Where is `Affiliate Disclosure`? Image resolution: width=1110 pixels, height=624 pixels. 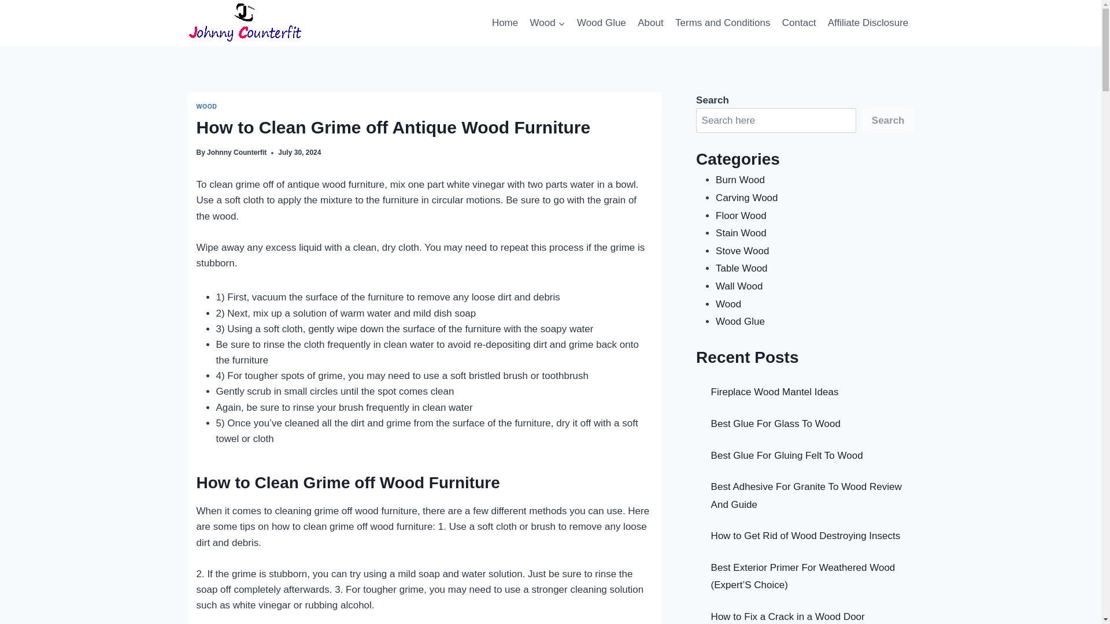 Affiliate Disclosure is located at coordinates (868, 23).